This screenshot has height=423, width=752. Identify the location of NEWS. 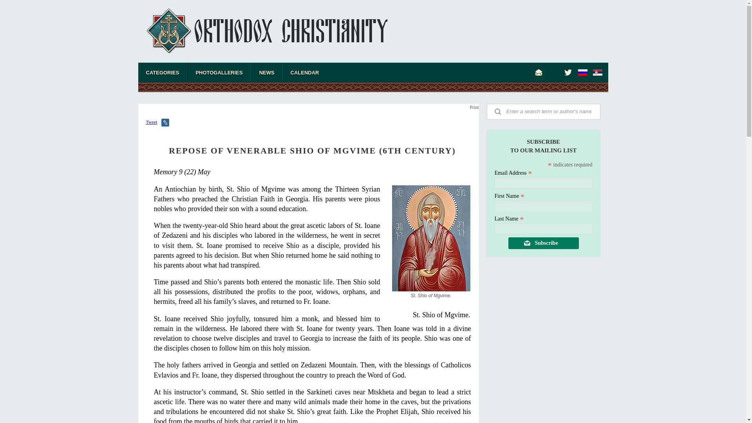
(267, 72).